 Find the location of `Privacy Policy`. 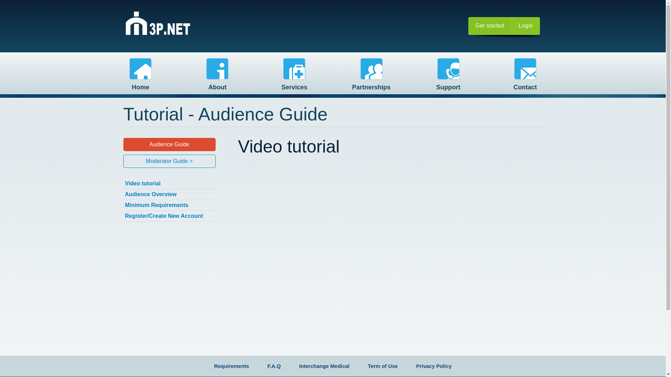

Privacy Policy is located at coordinates (434, 366).